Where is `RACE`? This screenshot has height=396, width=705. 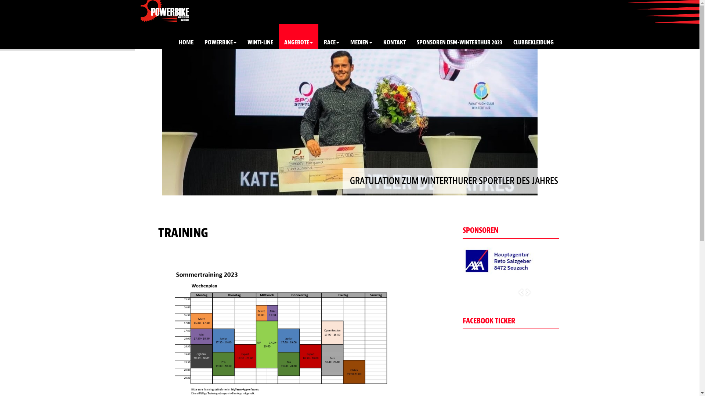 RACE is located at coordinates (331, 37).